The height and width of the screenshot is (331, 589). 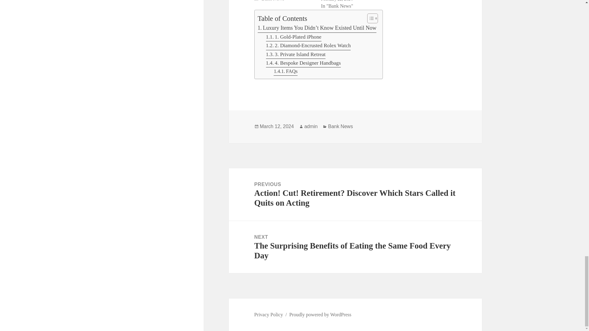 What do you see at coordinates (309, 46) in the screenshot?
I see `2. Diamond-Encrusted Rolex Watch` at bounding box center [309, 46].